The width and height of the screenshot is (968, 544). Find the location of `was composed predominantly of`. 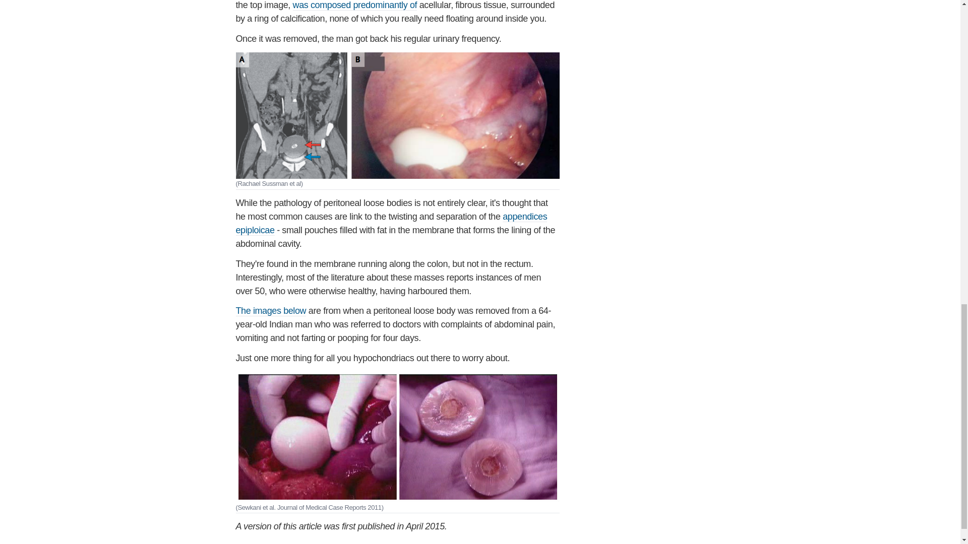

was composed predominantly of is located at coordinates (355, 5).